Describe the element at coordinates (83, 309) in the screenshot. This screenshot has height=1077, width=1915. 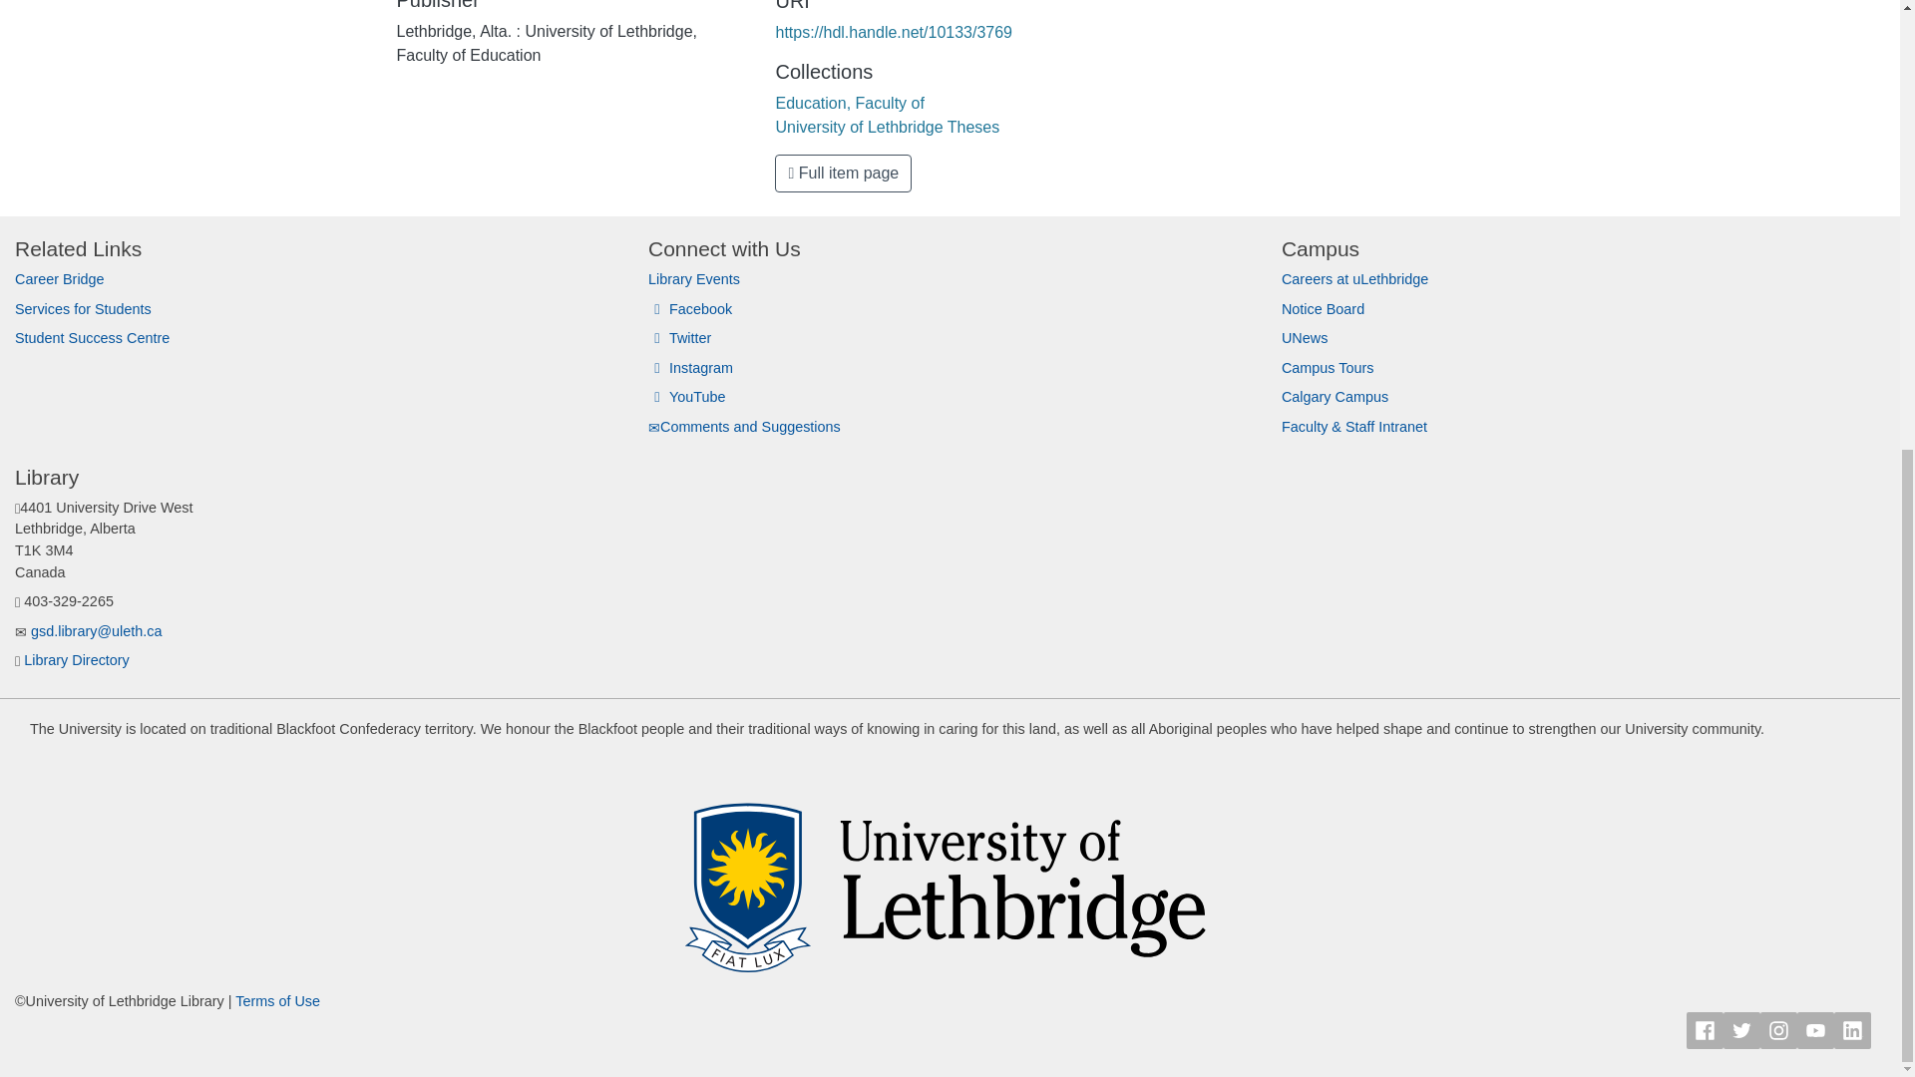
I see `Services for Students` at that location.